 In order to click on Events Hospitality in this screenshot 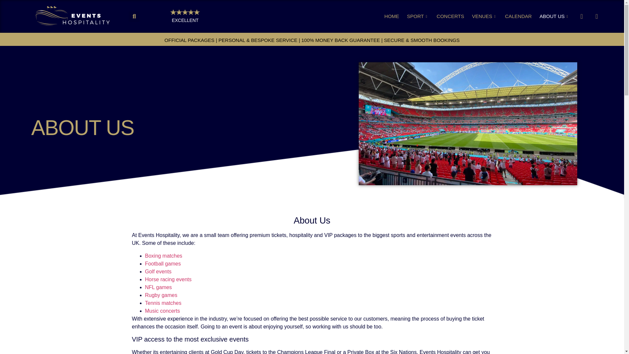, I will do `click(73, 16)`.